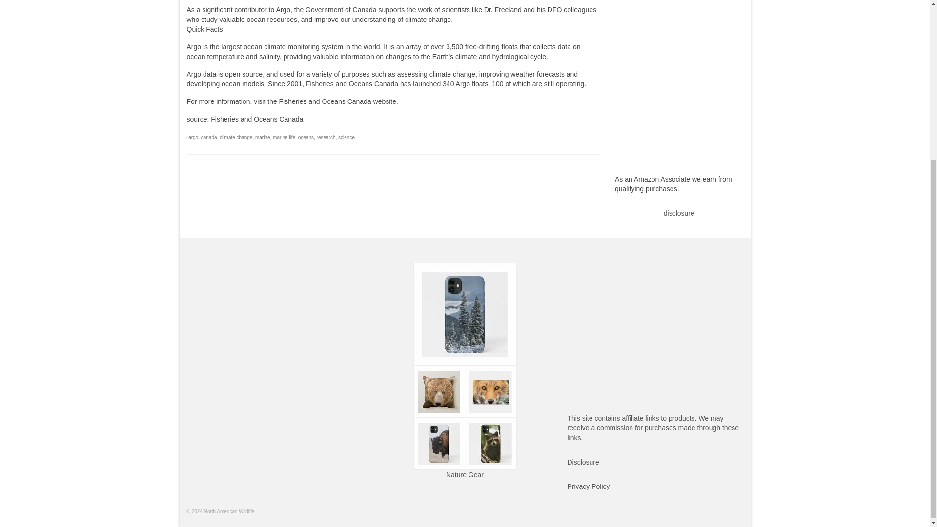 Image resolution: width=937 pixels, height=527 pixels. I want to click on Advertisement, so click(655, 330).